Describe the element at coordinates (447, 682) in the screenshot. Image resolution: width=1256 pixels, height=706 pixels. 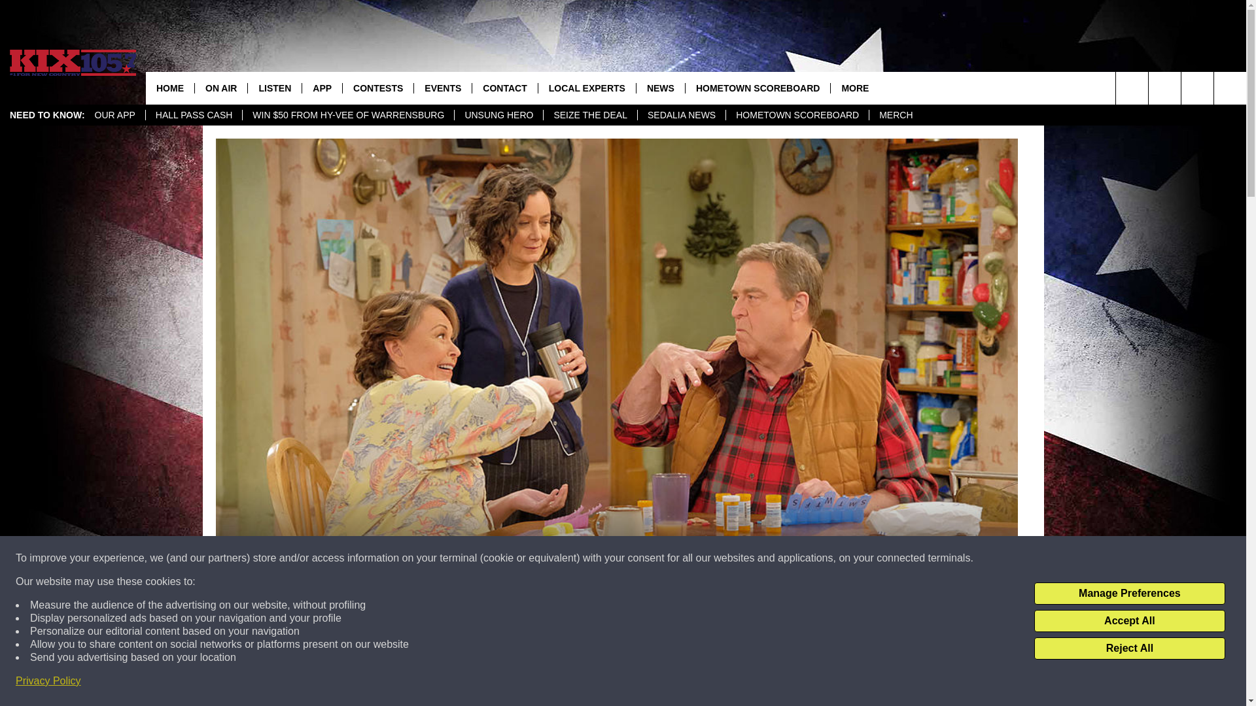
I see `Share on Facebook` at that location.